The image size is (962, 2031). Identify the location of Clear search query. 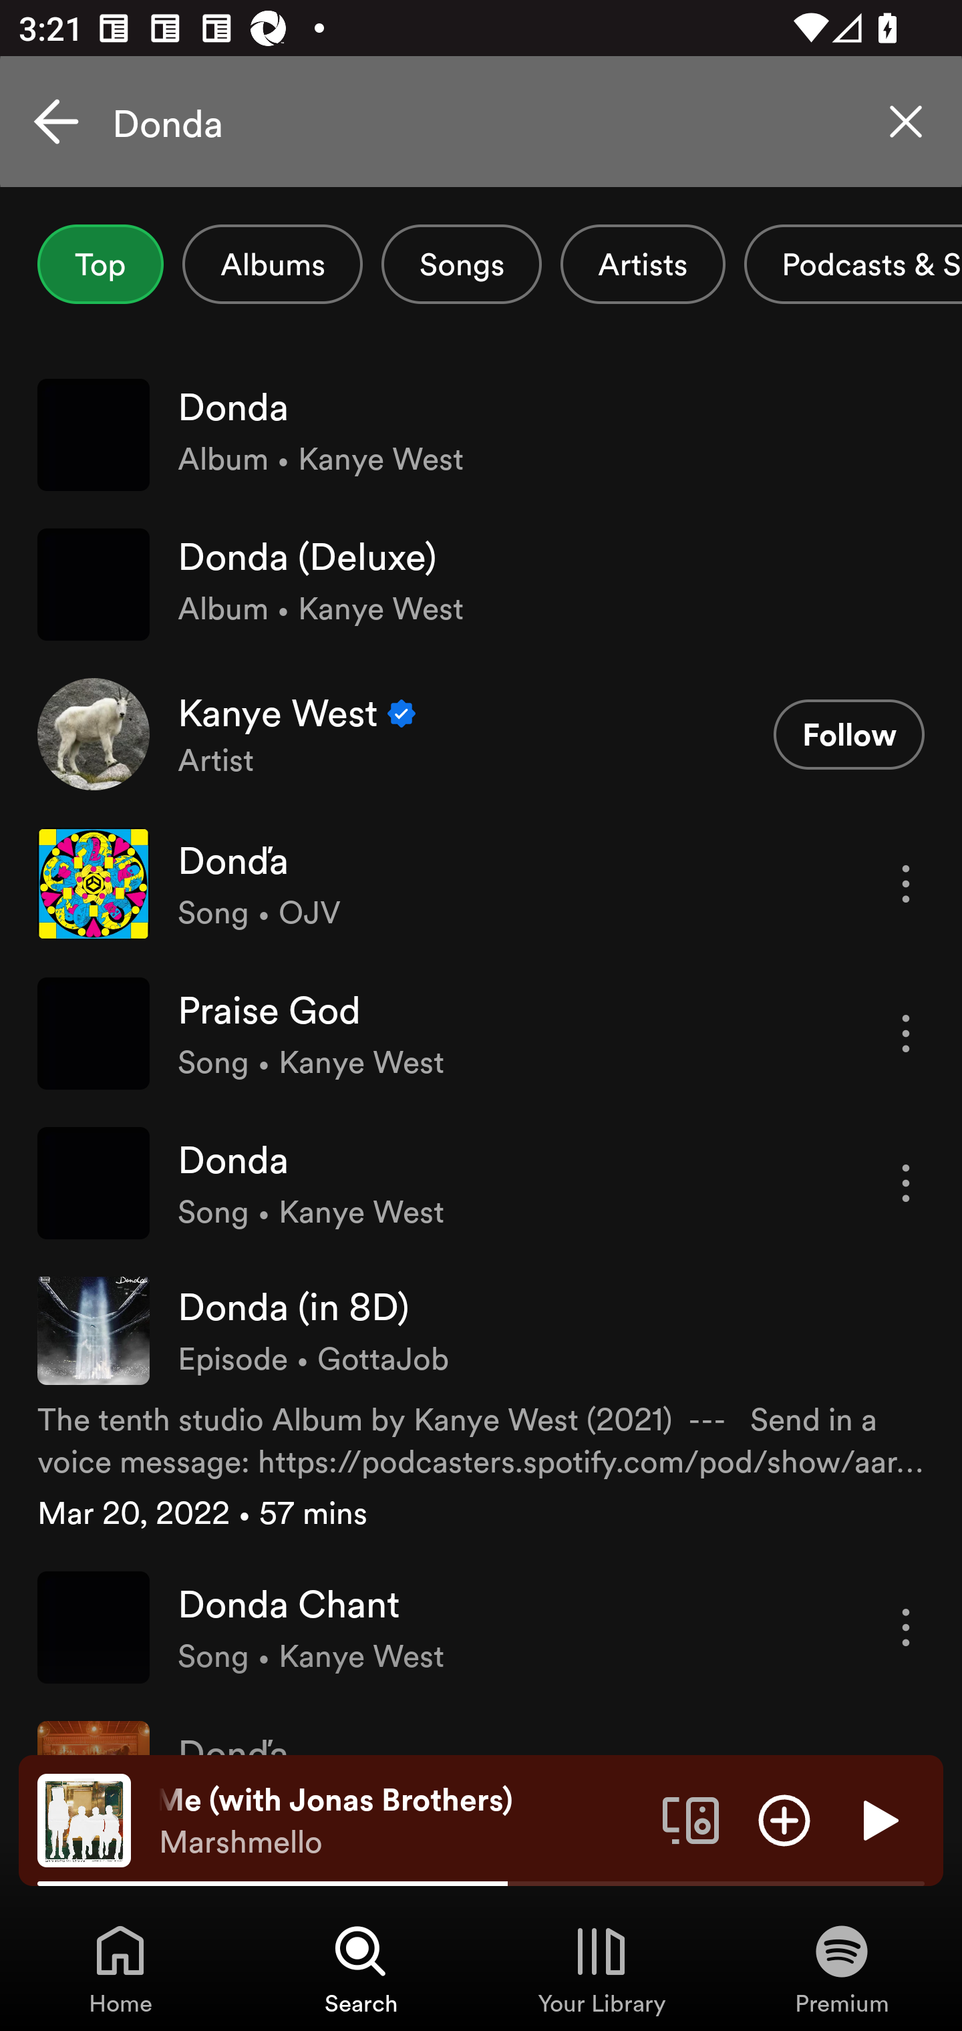
(906, 122).